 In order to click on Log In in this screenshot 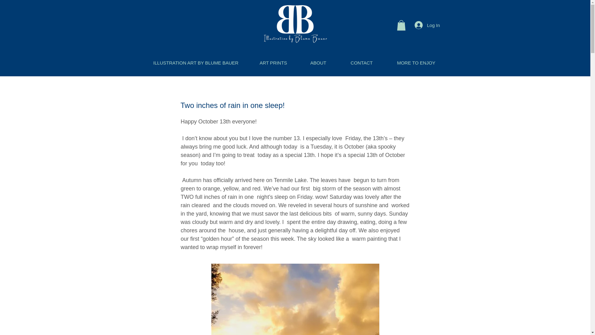, I will do `click(427, 25)`.